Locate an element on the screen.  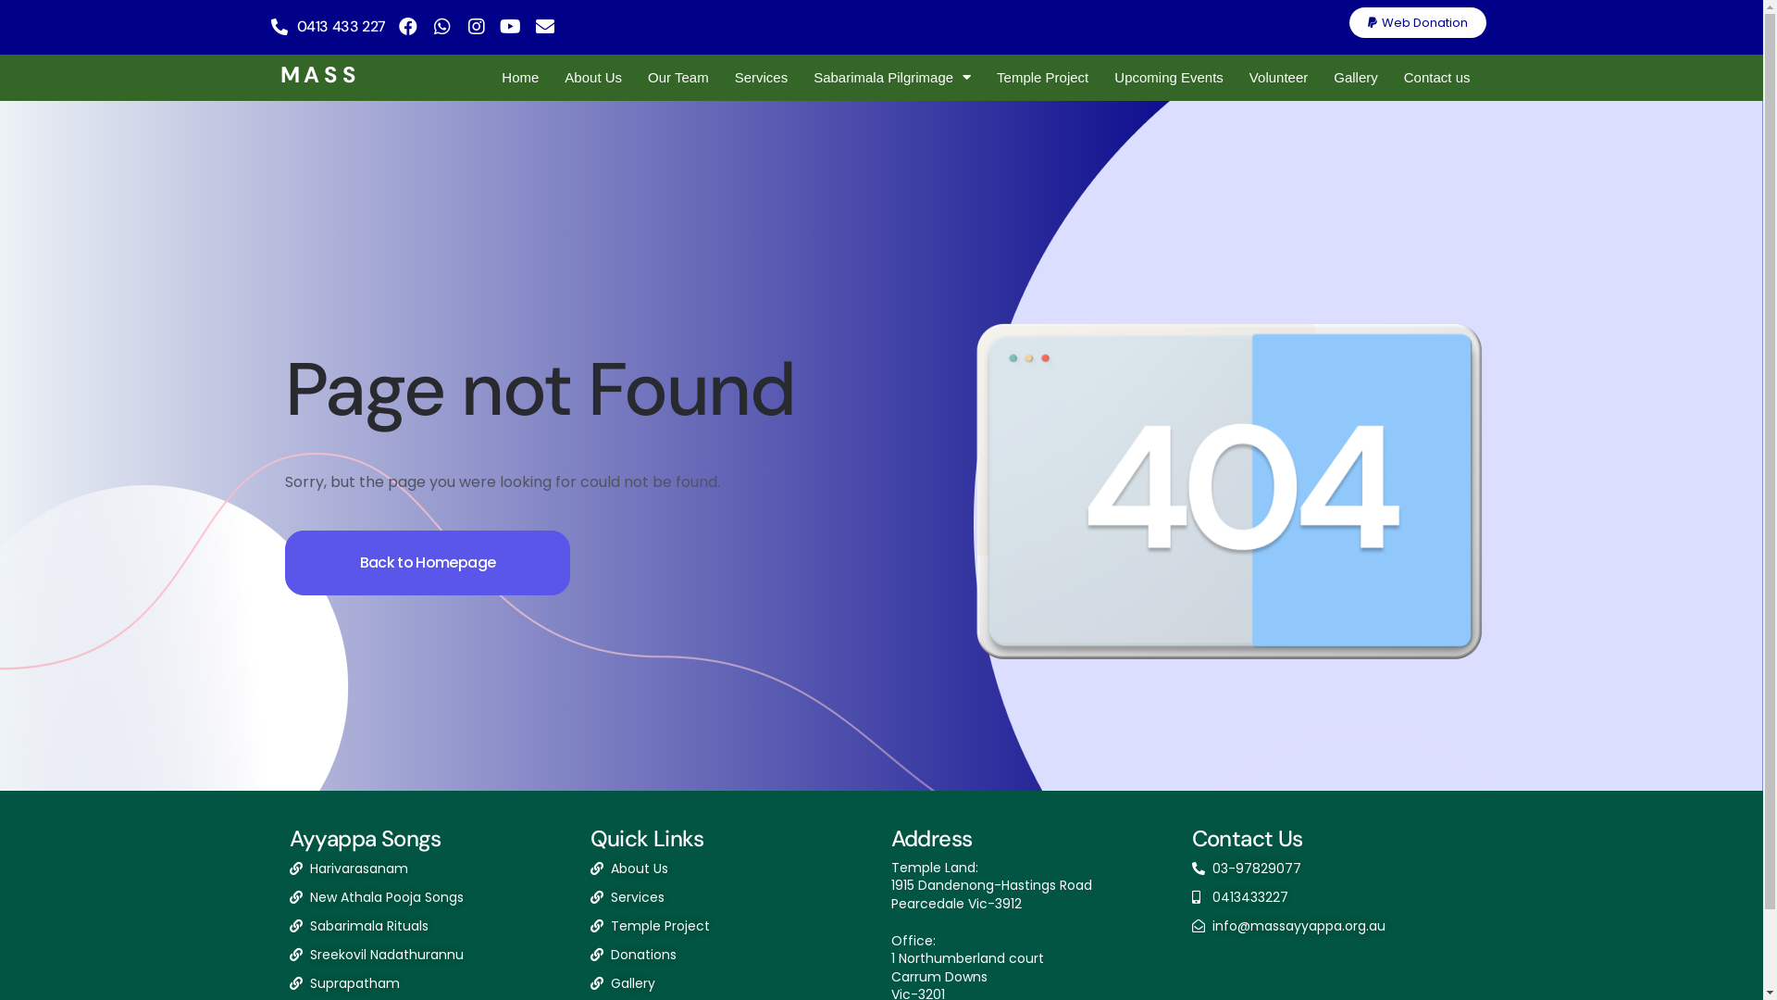
Back to Homepage is located at coordinates (428, 563).